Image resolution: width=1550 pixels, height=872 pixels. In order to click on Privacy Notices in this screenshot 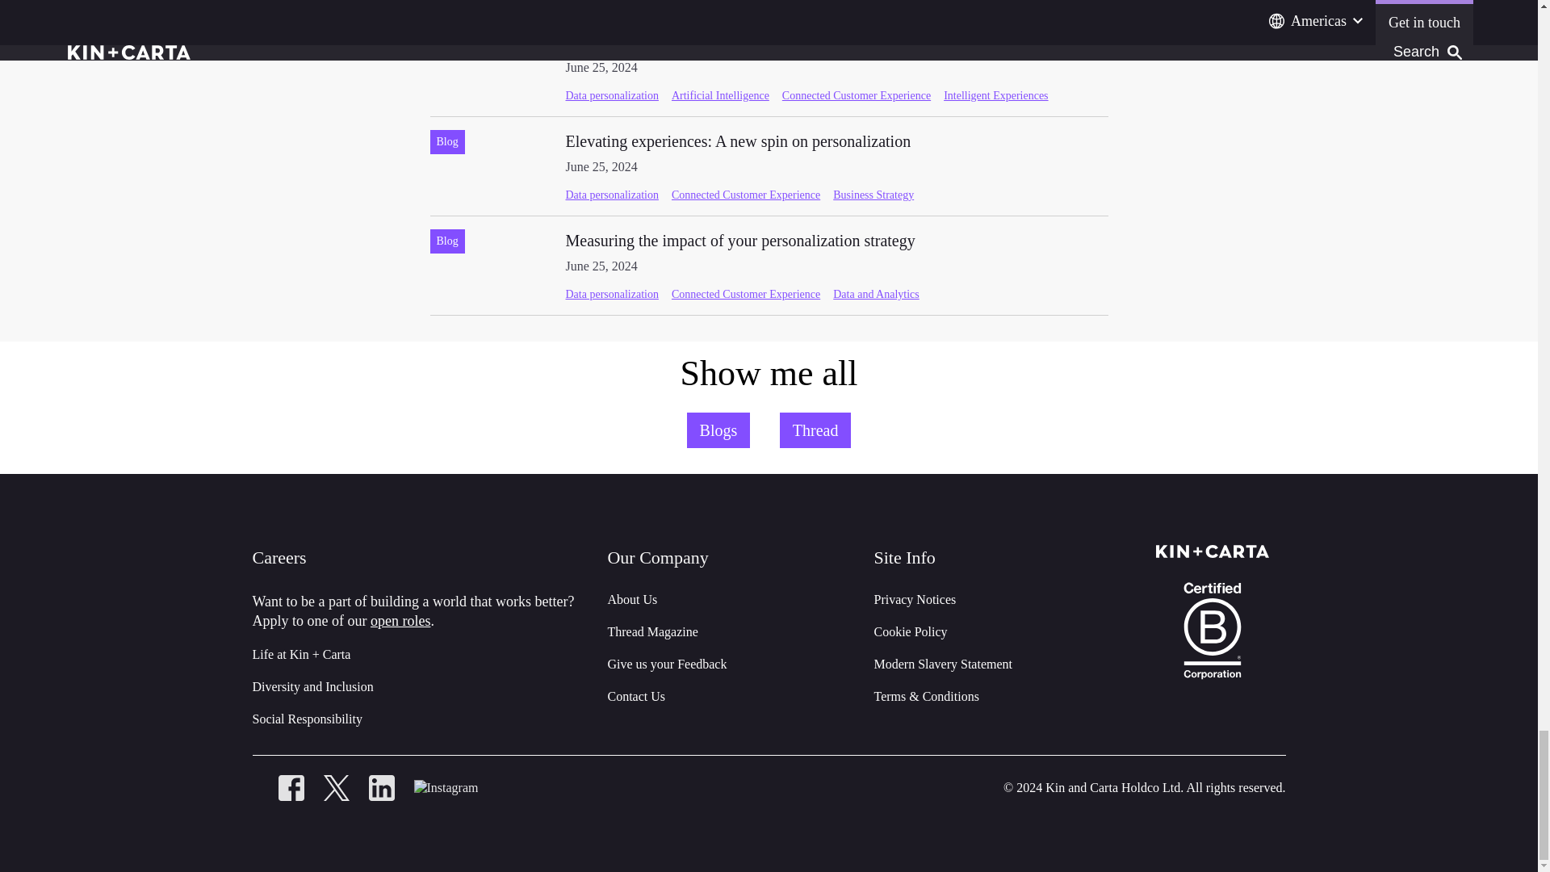, I will do `click(738, 140)`.